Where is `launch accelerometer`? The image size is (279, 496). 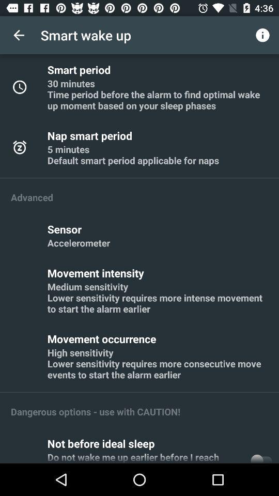 launch accelerometer is located at coordinates (79, 243).